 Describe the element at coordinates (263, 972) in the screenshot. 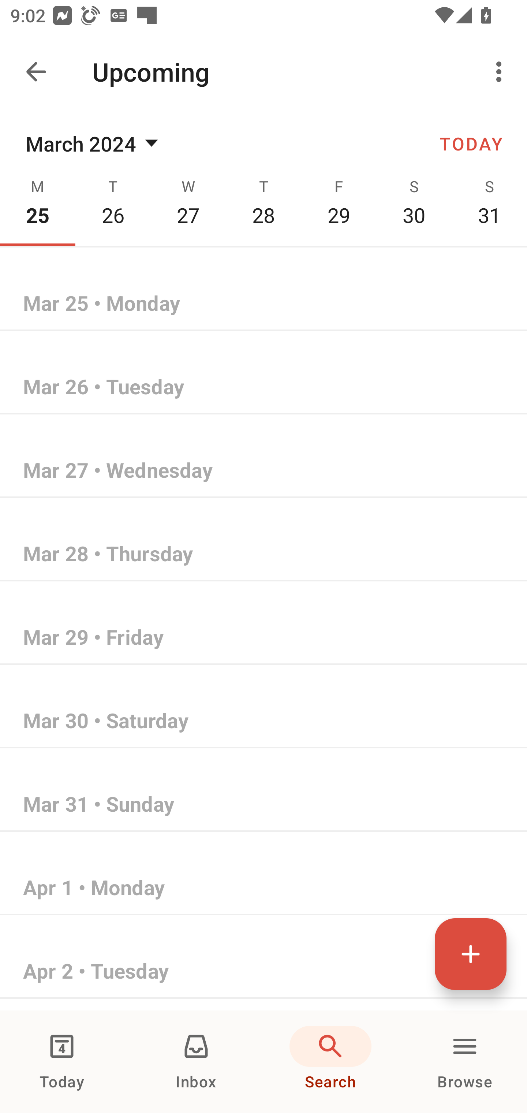

I see `Apr 2 • Tuesday` at that location.